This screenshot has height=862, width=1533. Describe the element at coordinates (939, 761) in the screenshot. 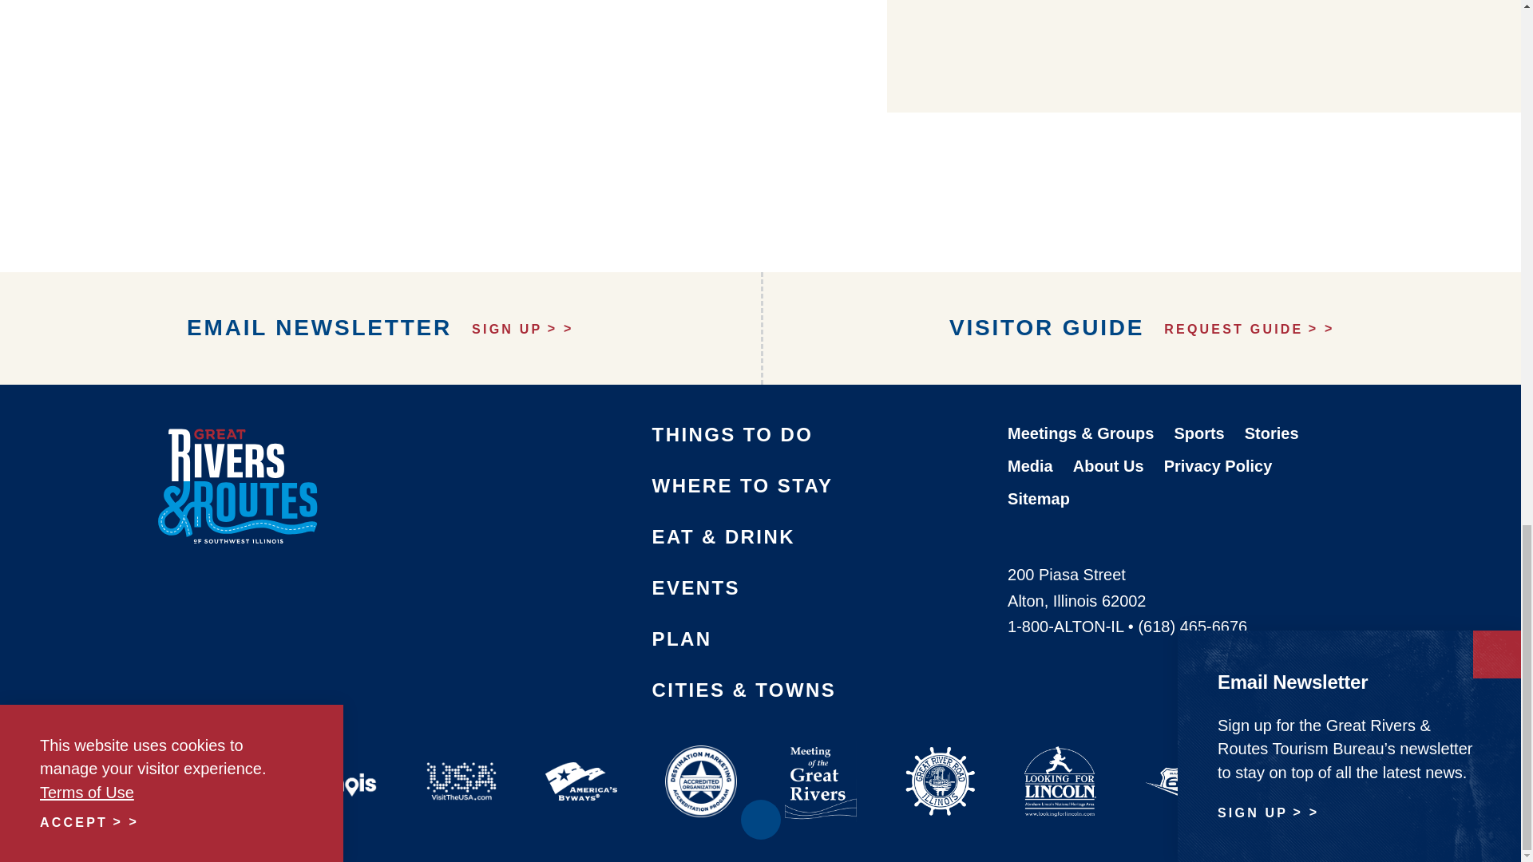

I see `Illinois Great River Road!` at that location.